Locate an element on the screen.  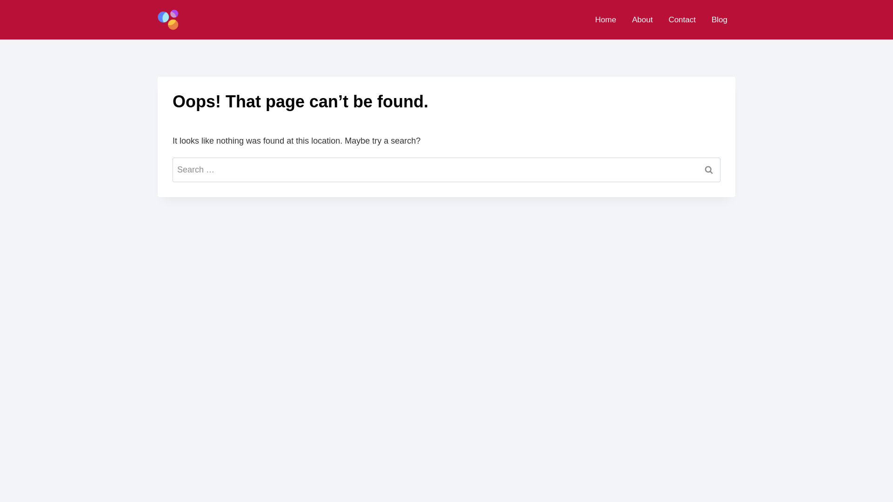
Home is located at coordinates (606, 20).